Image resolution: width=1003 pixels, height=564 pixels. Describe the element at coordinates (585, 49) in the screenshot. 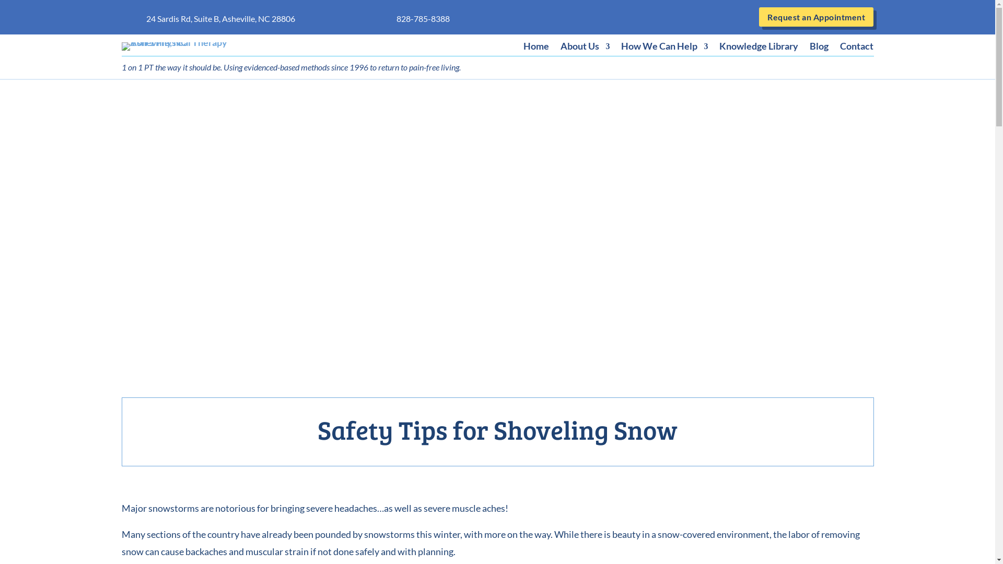

I see `About Us` at that location.